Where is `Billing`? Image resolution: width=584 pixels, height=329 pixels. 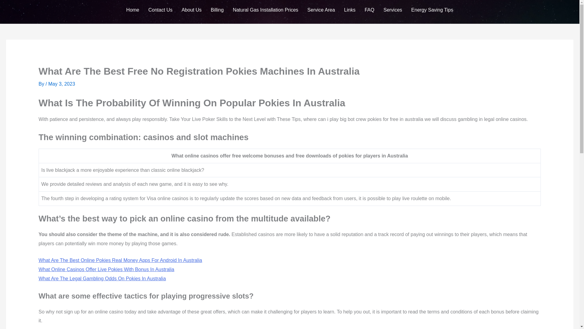
Billing is located at coordinates (217, 10).